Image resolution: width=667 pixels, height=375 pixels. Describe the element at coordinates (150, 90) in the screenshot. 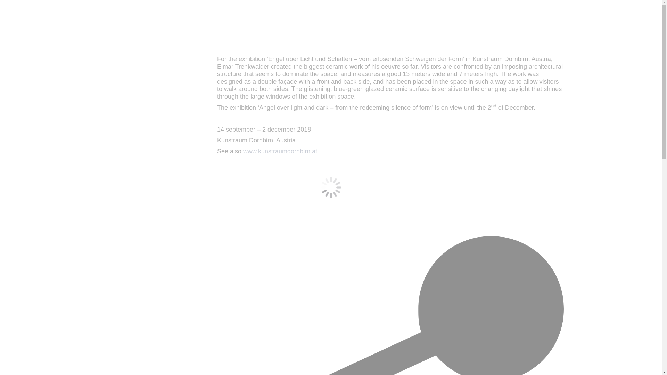

I see `Elmar-Trenkwalder-kunstraum-dornbirn-2018-overview` at that location.